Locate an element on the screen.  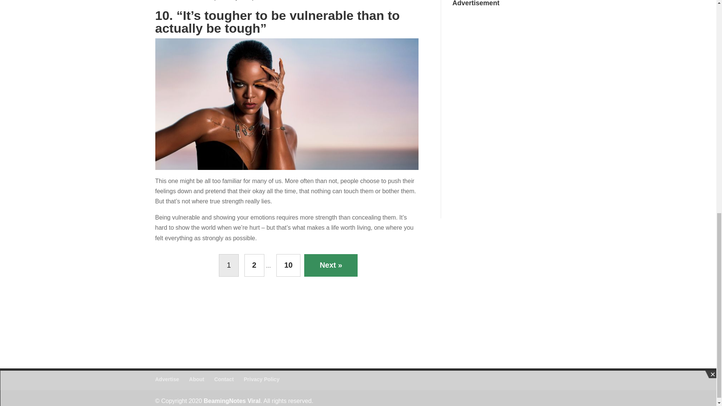
2 is located at coordinates (254, 265).